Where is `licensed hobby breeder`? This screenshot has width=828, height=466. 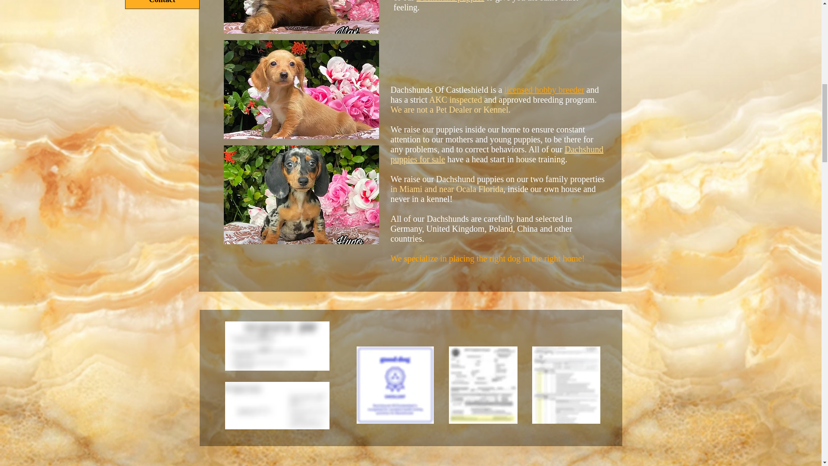 licensed hobby breeder is located at coordinates (544, 90).